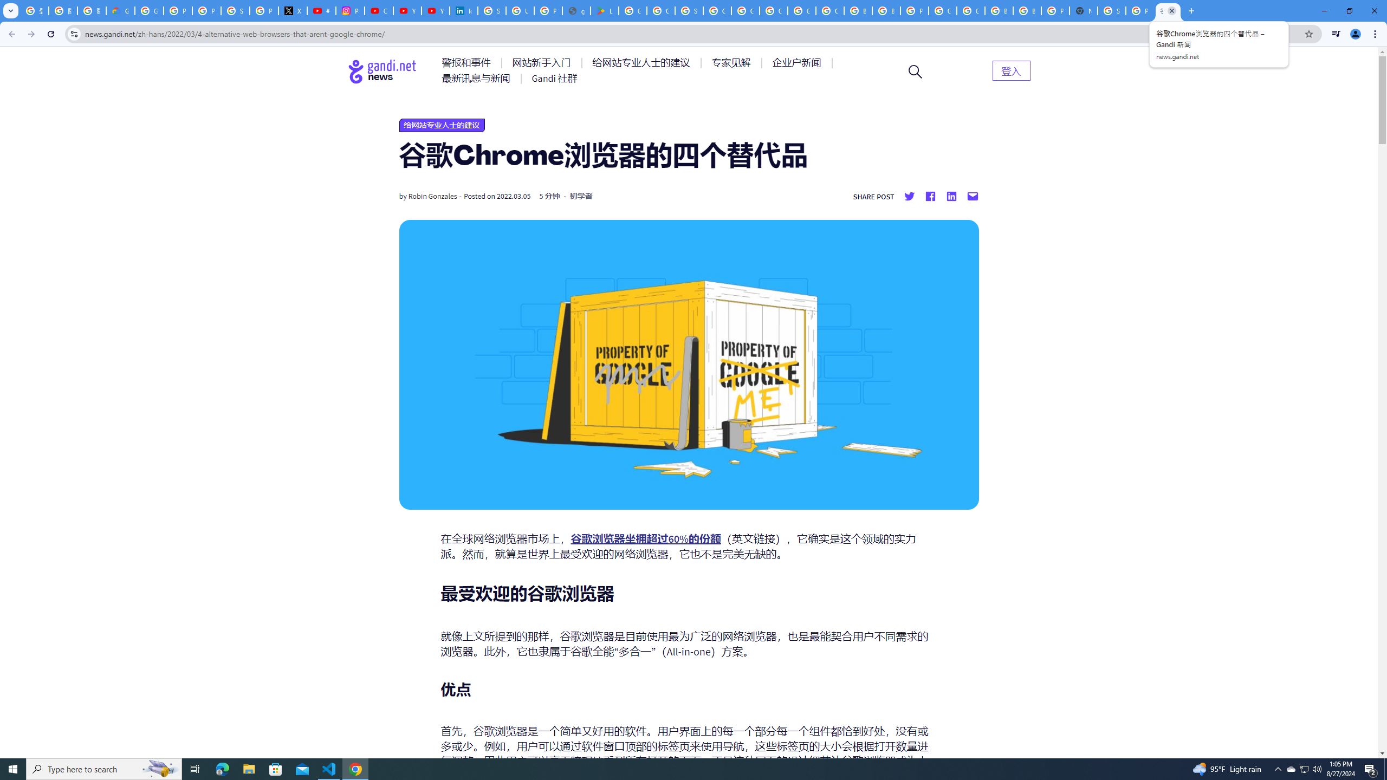 The width and height of the screenshot is (1387, 780). What do you see at coordinates (432, 196) in the screenshot?
I see `Robin Gonzales` at bounding box center [432, 196].